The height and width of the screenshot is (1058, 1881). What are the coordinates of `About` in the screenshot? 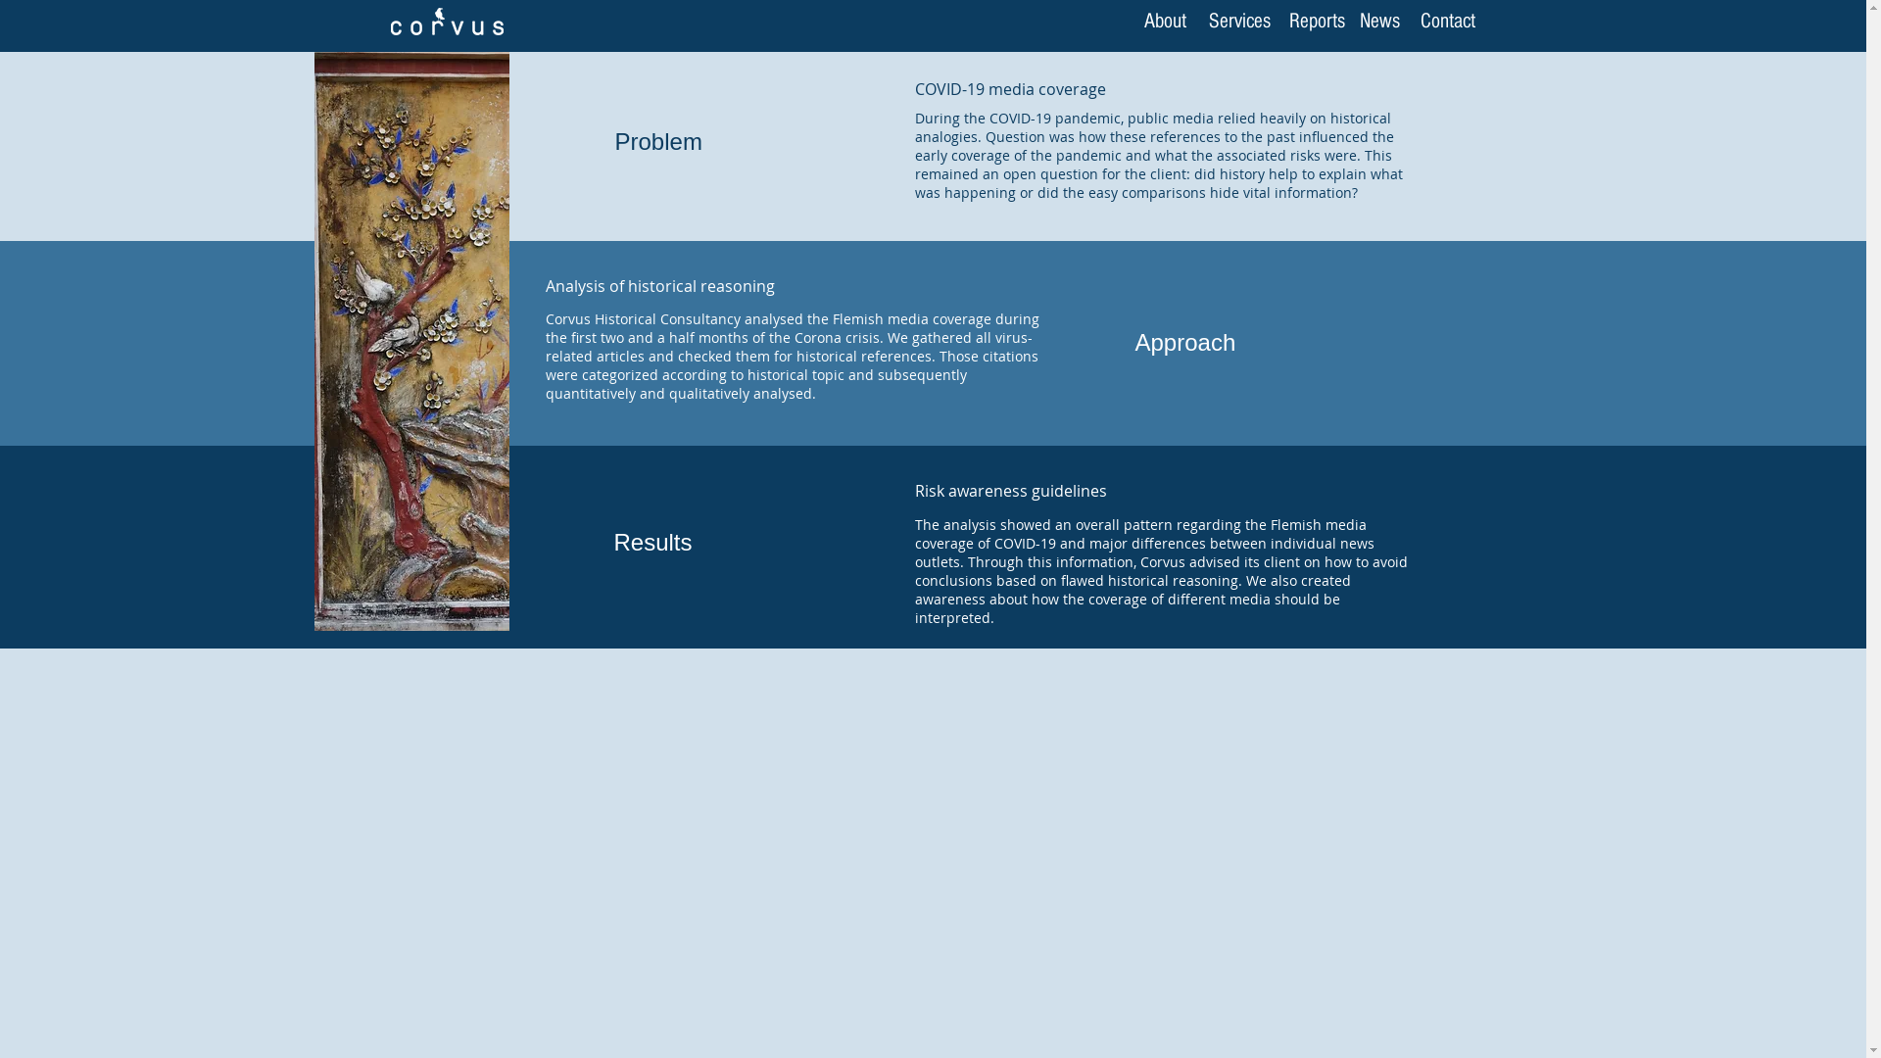 It's located at (1164, 22).